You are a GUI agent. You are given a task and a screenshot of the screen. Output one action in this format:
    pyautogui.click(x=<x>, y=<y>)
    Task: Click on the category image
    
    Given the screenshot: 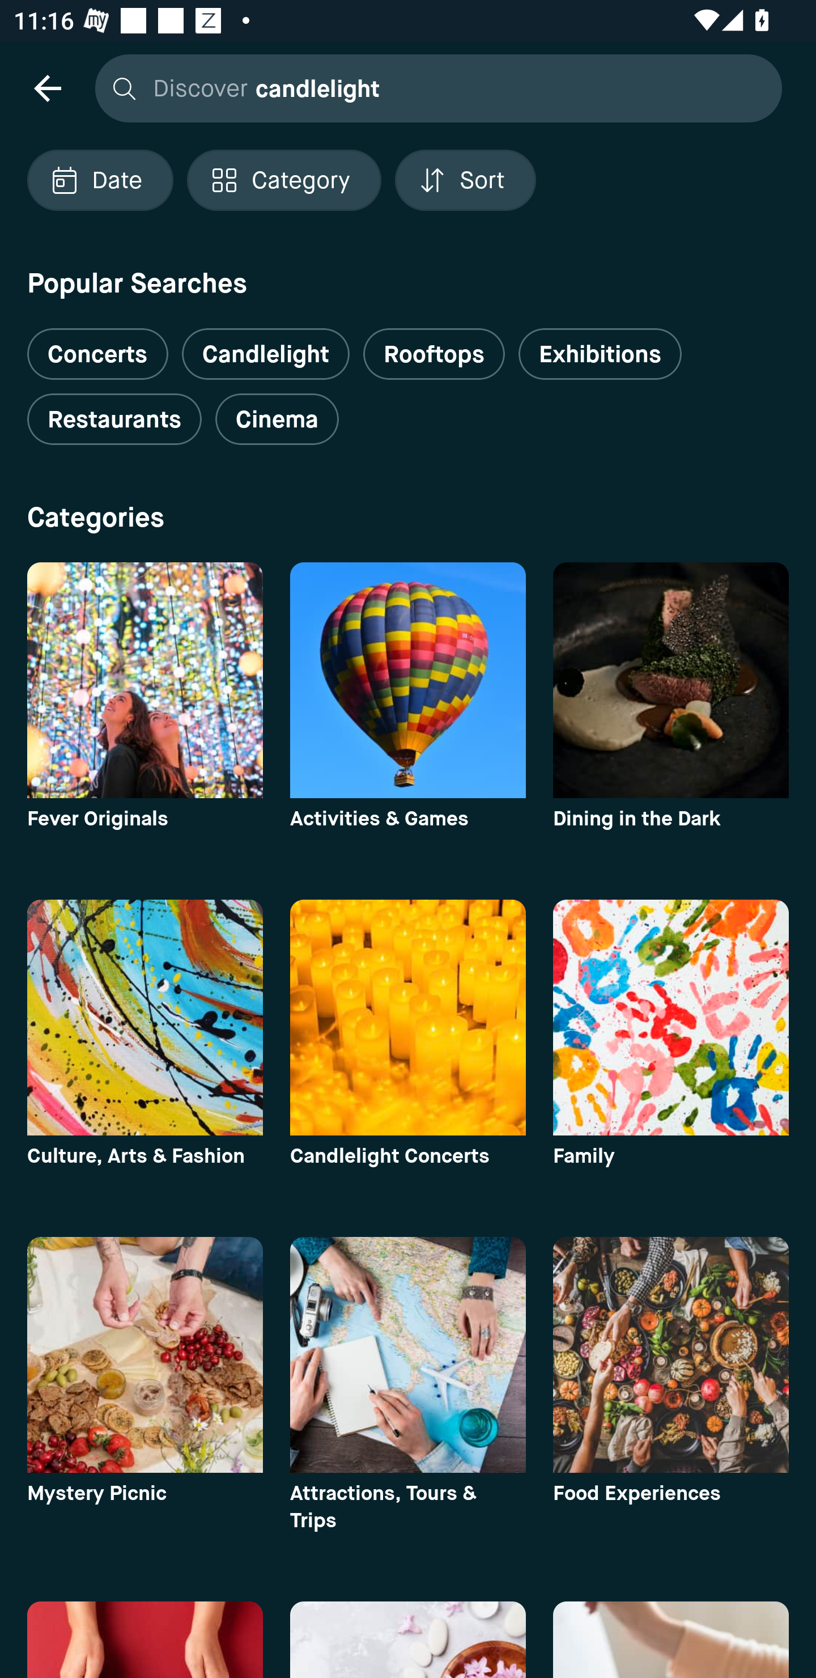 What is the action you would take?
    pyautogui.click(x=408, y=1355)
    